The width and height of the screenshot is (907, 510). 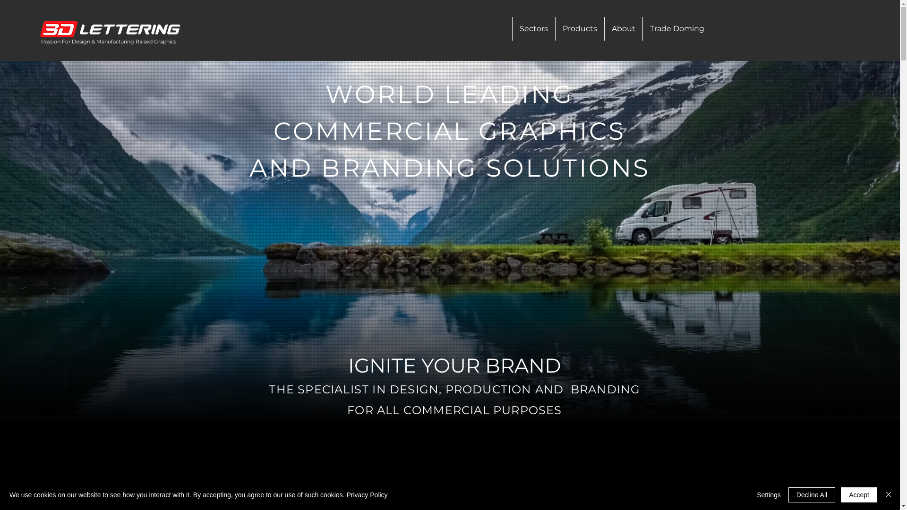 I want to click on Products, so click(x=580, y=29).